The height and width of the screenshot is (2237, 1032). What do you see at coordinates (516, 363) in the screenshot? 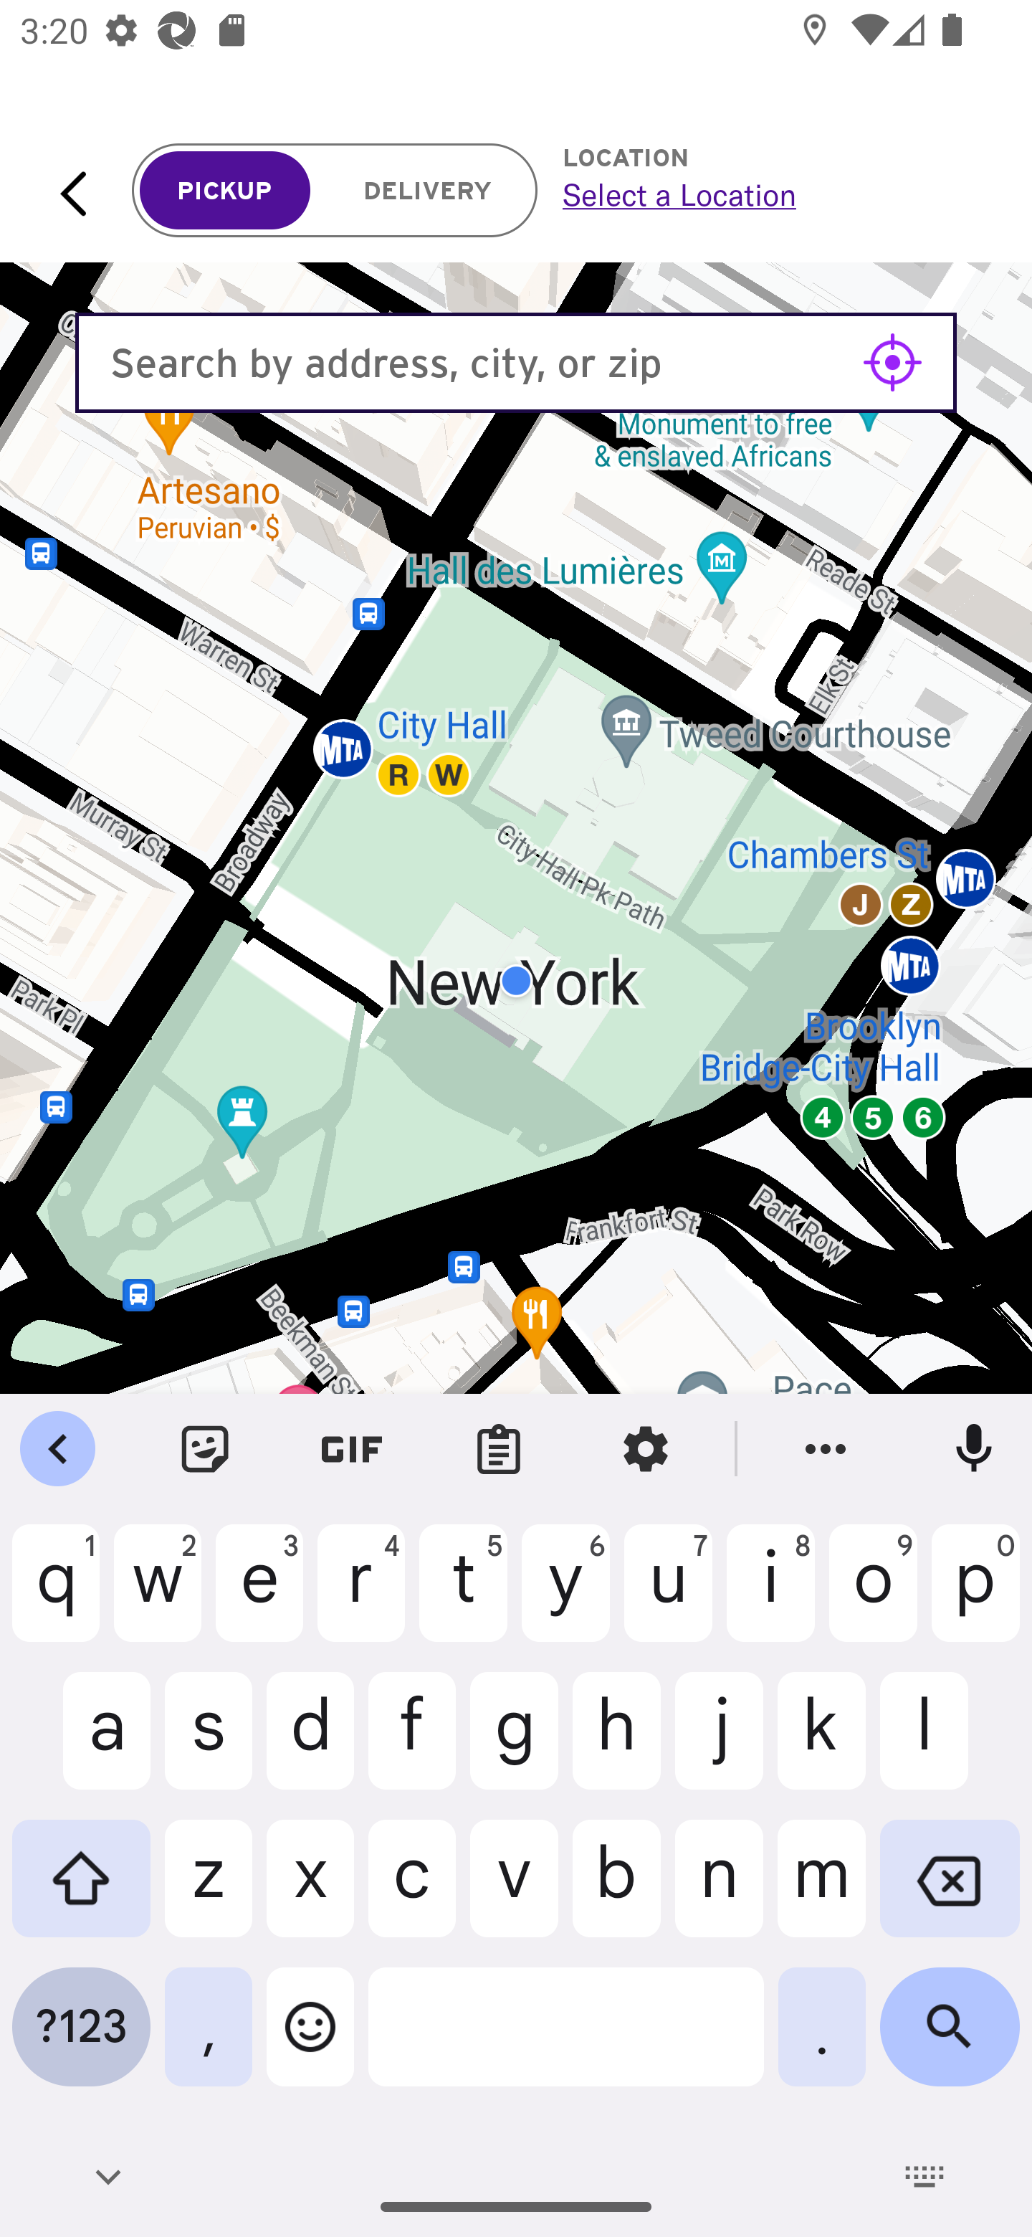
I see `Search by address, city, or zip` at bounding box center [516, 363].